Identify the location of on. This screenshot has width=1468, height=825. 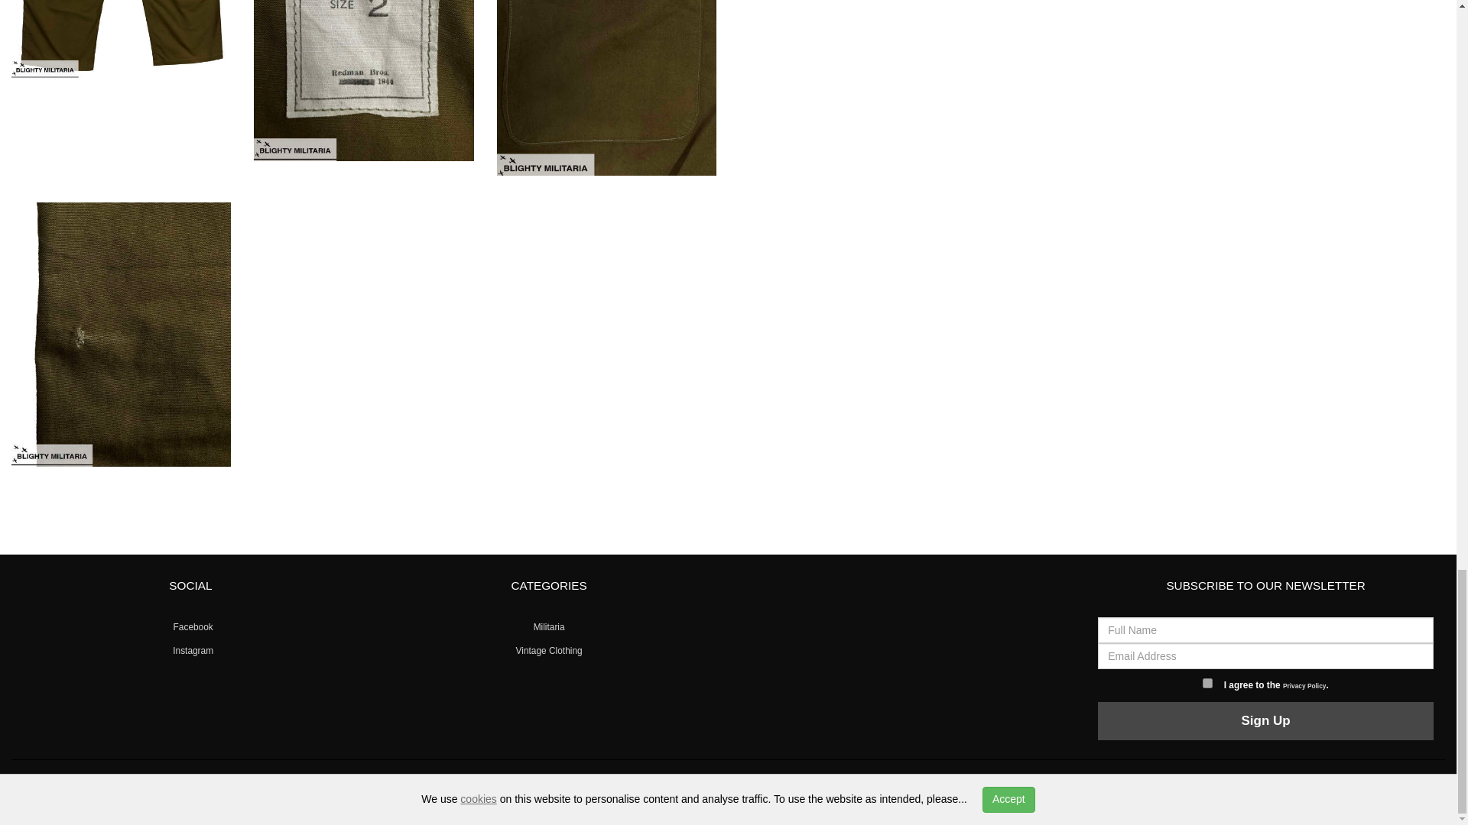
(1207, 683).